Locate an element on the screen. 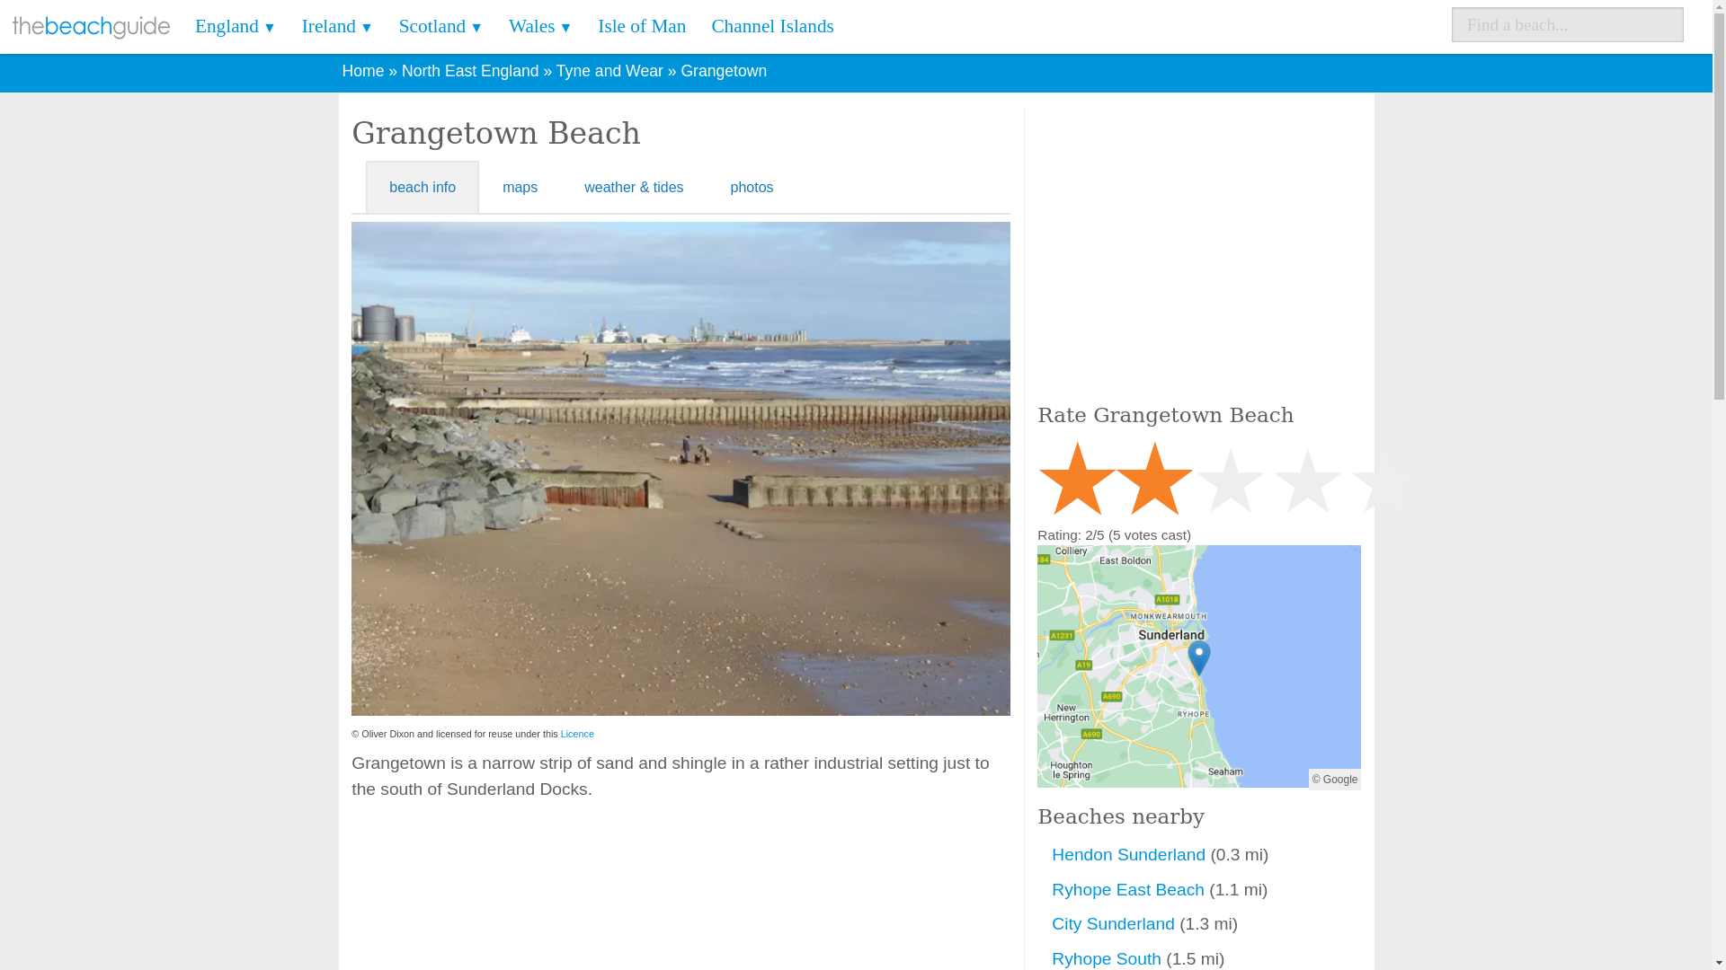 The width and height of the screenshot is (1726, 970). Grangetown Beach beach maps is located at coordinates (520, 187).